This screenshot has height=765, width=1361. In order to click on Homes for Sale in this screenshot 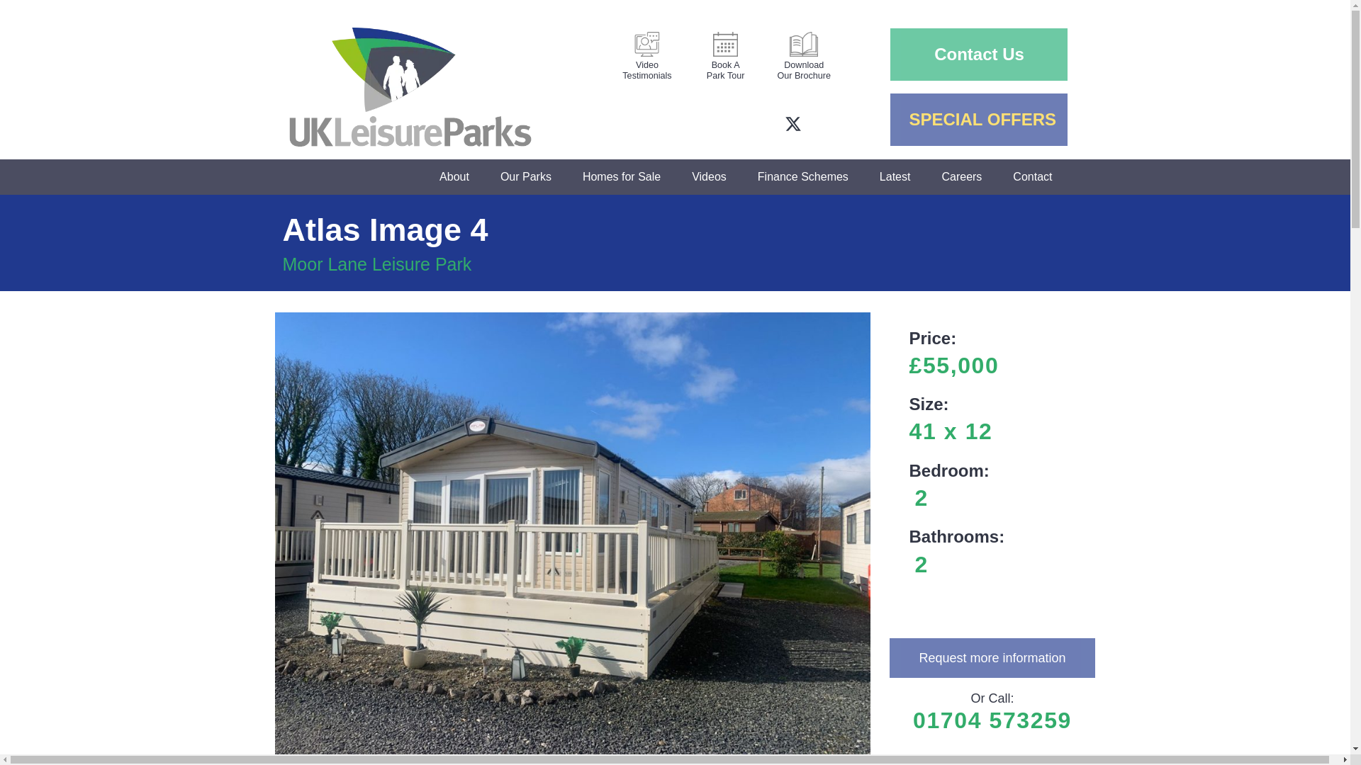, I will do `click(978, 57)`.